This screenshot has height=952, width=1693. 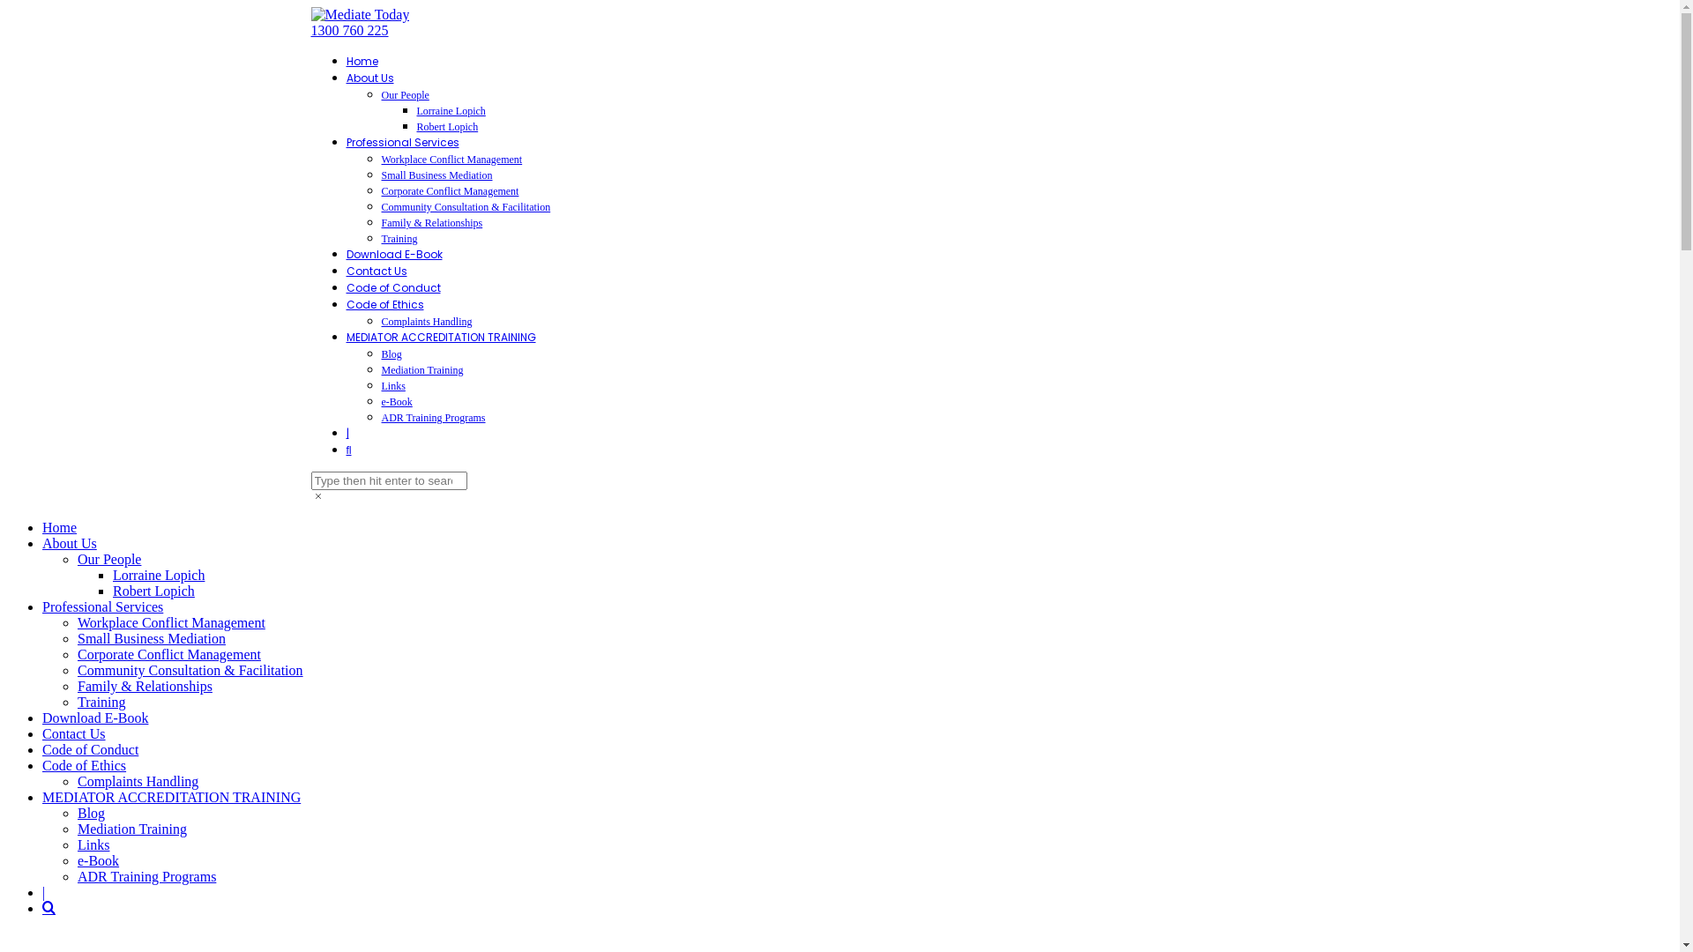 What do you see at coordinates (171, 797) in the screenshot?
I see `MEDIATOR ACCREDITATION TRAINING` at bounding box center [171, 797].